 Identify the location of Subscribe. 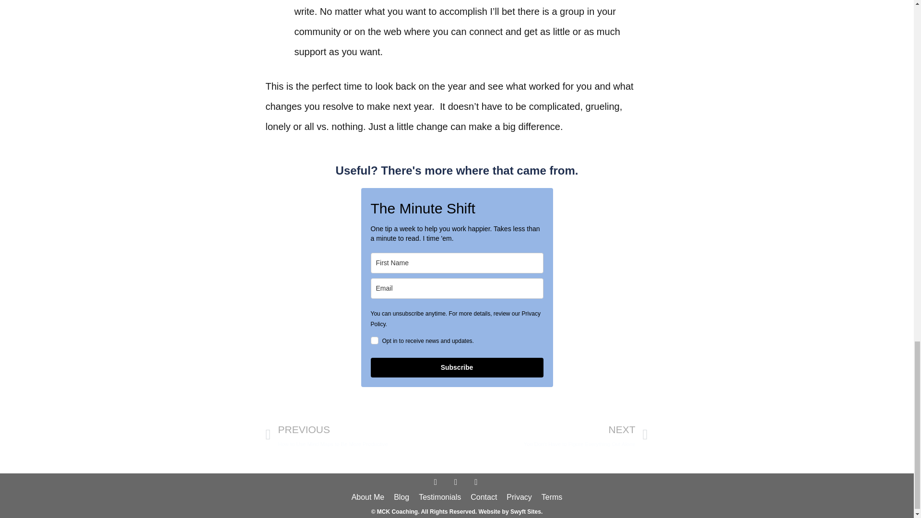
(457, 367).